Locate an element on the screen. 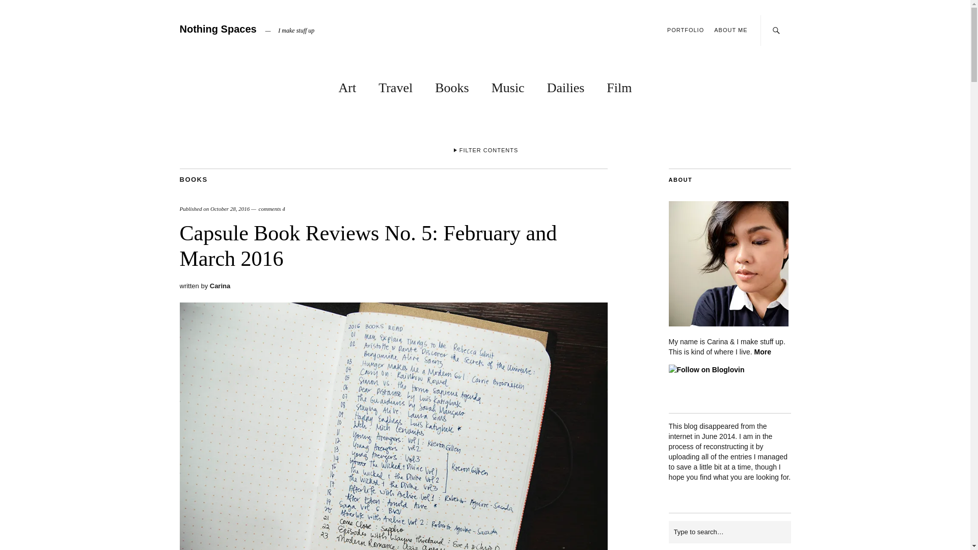 The image size is (978, 550). Nothing Spaces is located at coordinates (218, 29).